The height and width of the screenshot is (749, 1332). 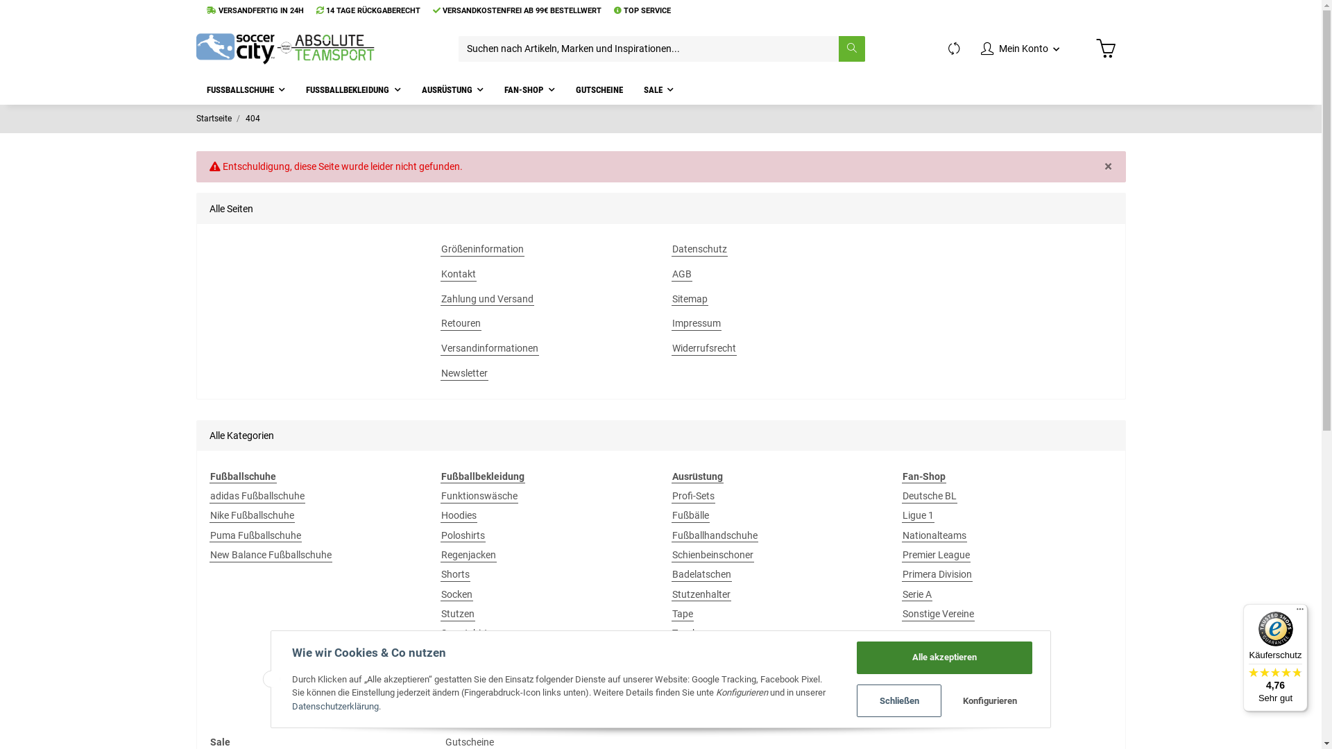 I want to click on Teamsport, so click(x=465, y=673).